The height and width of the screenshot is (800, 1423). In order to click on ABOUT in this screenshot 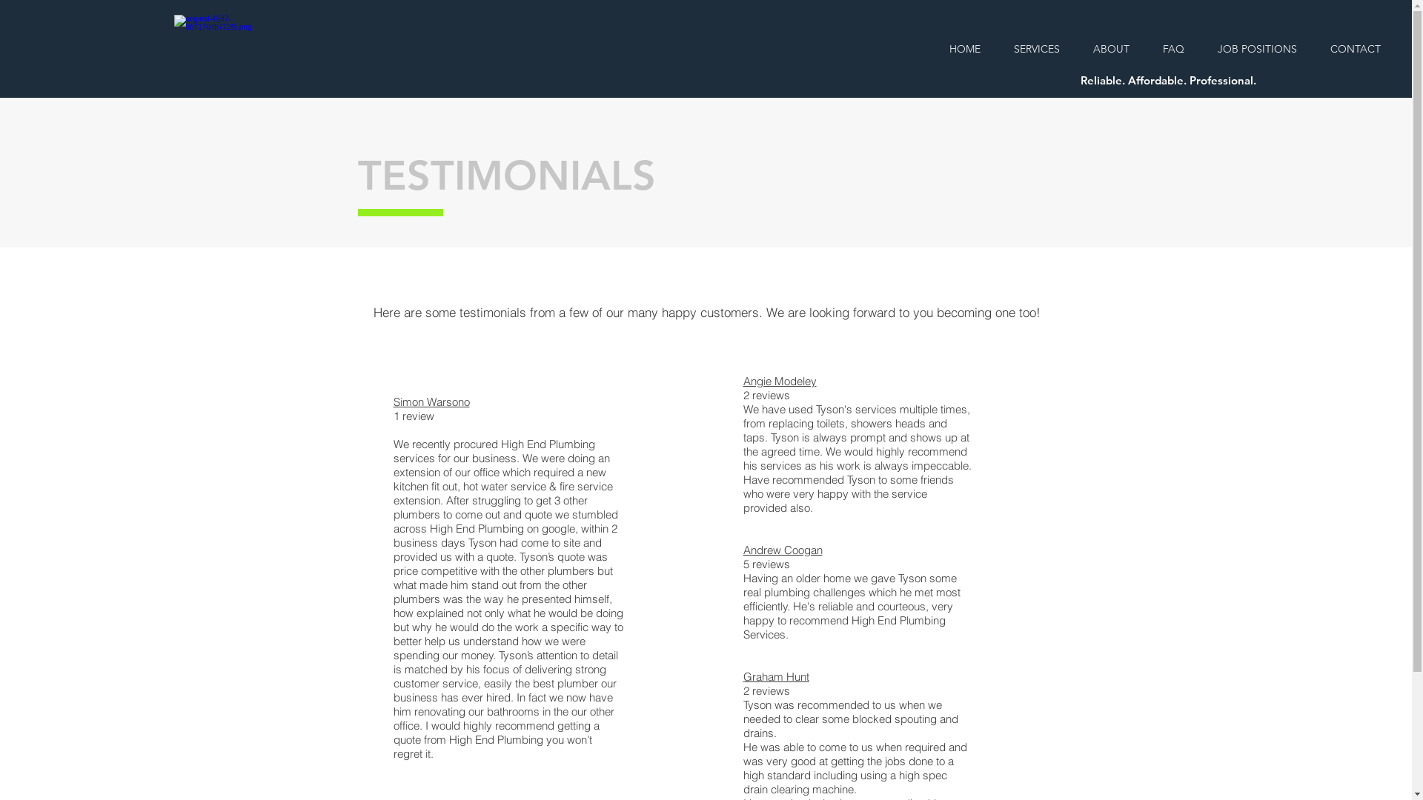, I will do `click(1111, 49)`.